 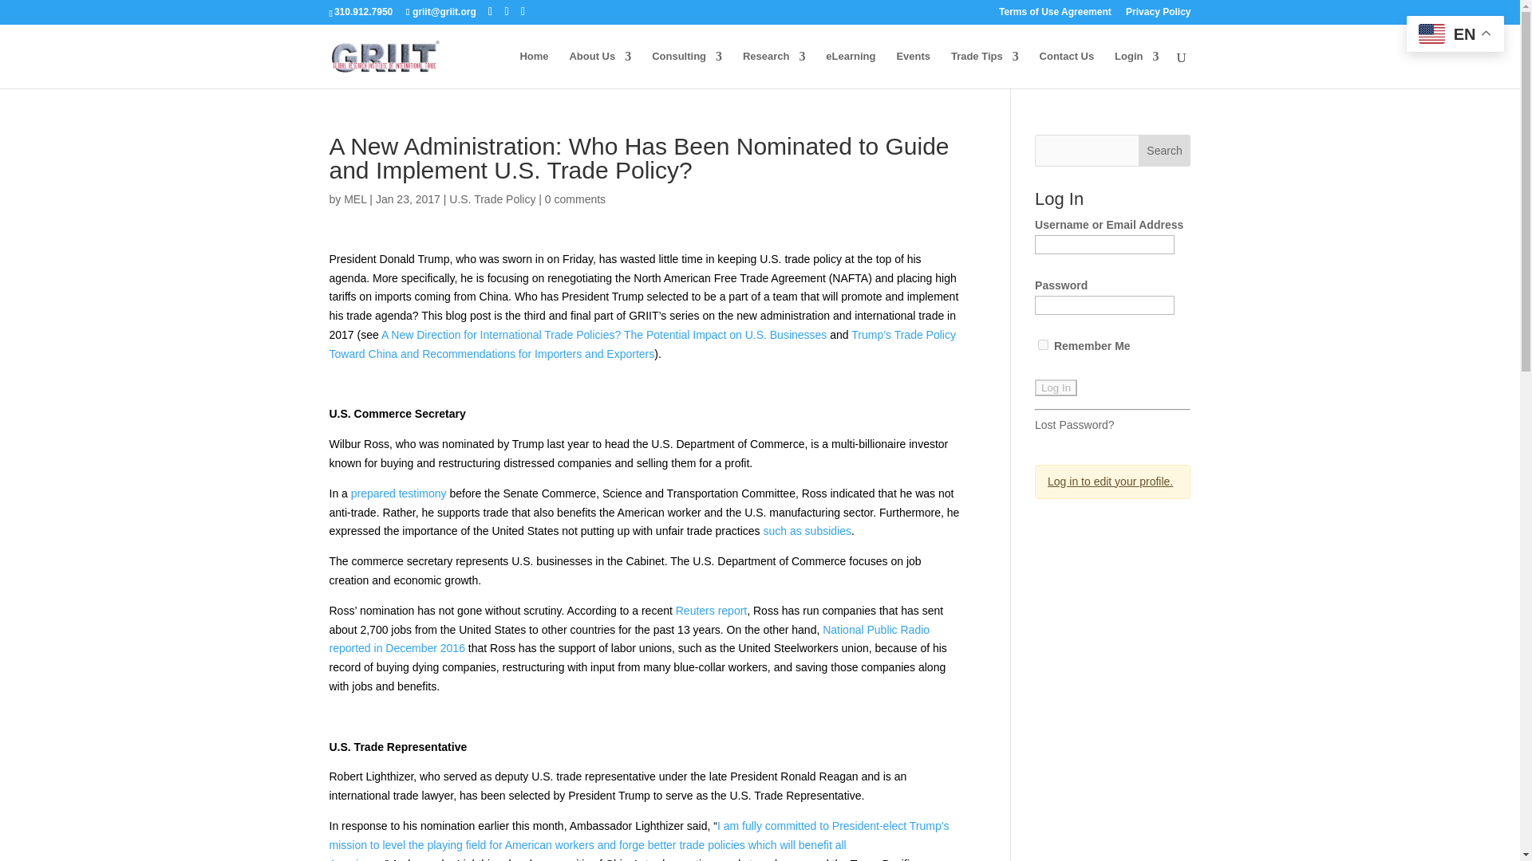 I want to click on Research, so click(x=774, y=69).